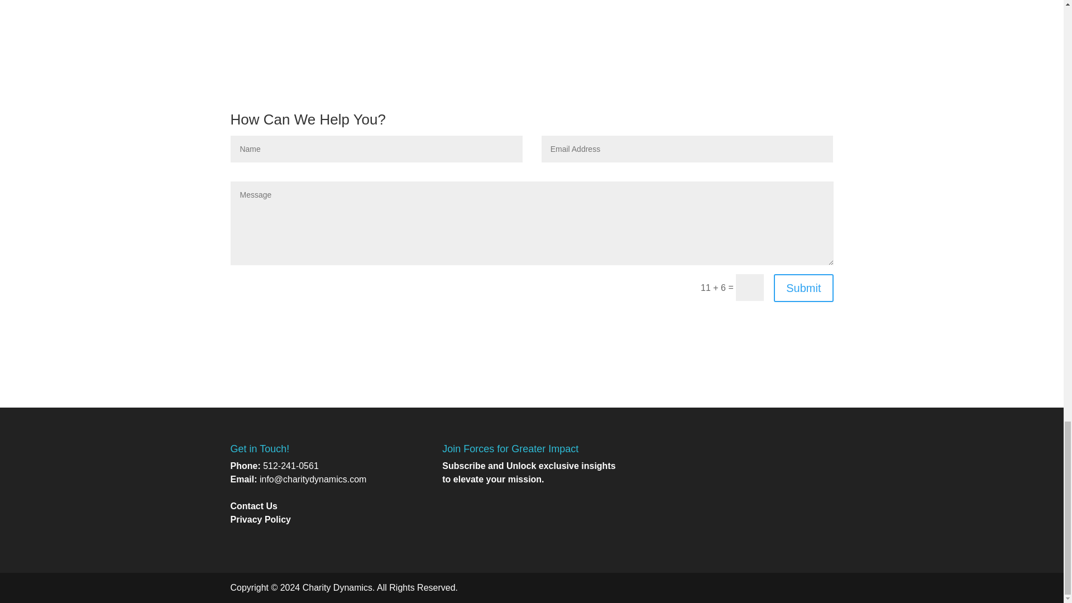  Describe the element at coordinates (260, 519) in the screenshot. I see `Privacy Policy` at that location.